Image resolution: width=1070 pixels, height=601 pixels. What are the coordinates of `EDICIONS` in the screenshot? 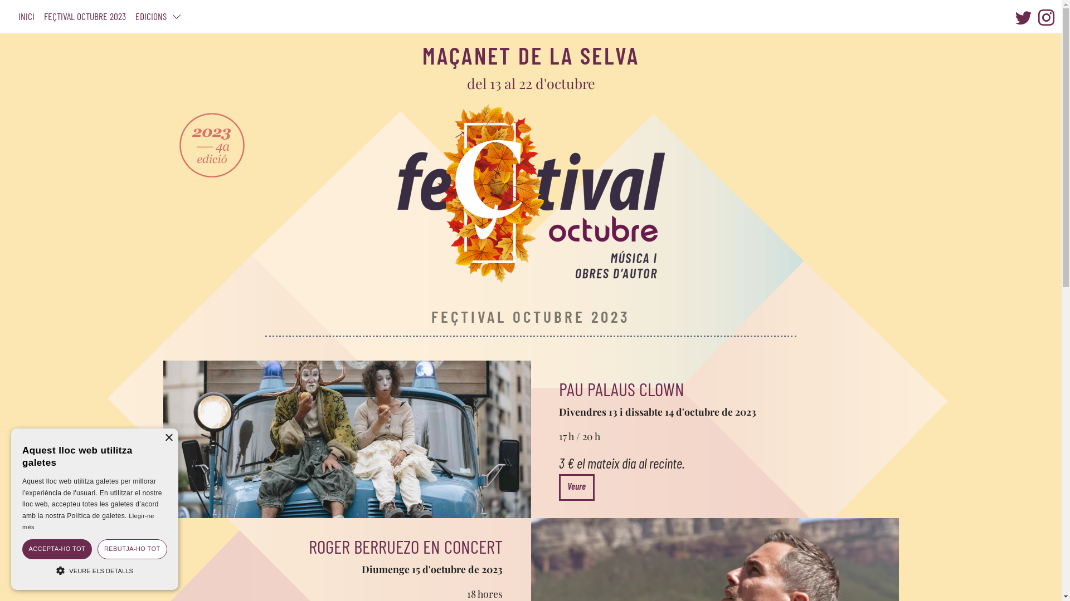 It's located at (158, 17).